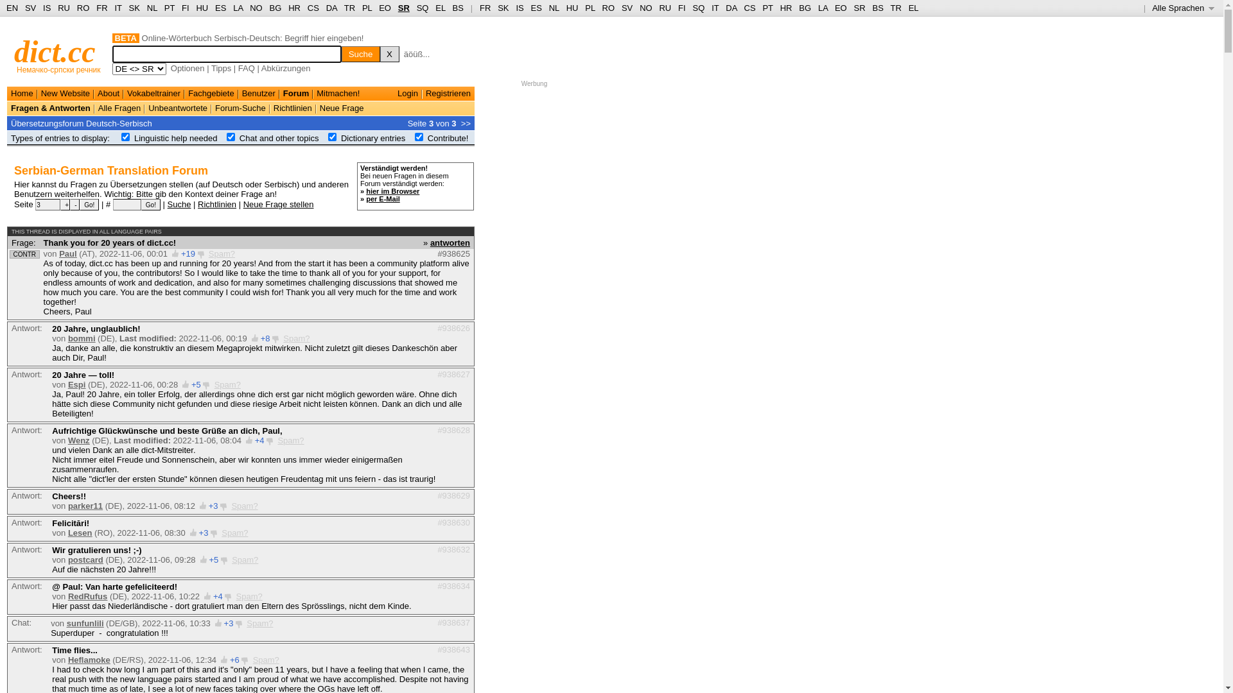 Image resolution: width=1233 pixels, height=693 pixels. Describe the element at coordinates (188, 254) in the screenshot. I see `+19` at that location.